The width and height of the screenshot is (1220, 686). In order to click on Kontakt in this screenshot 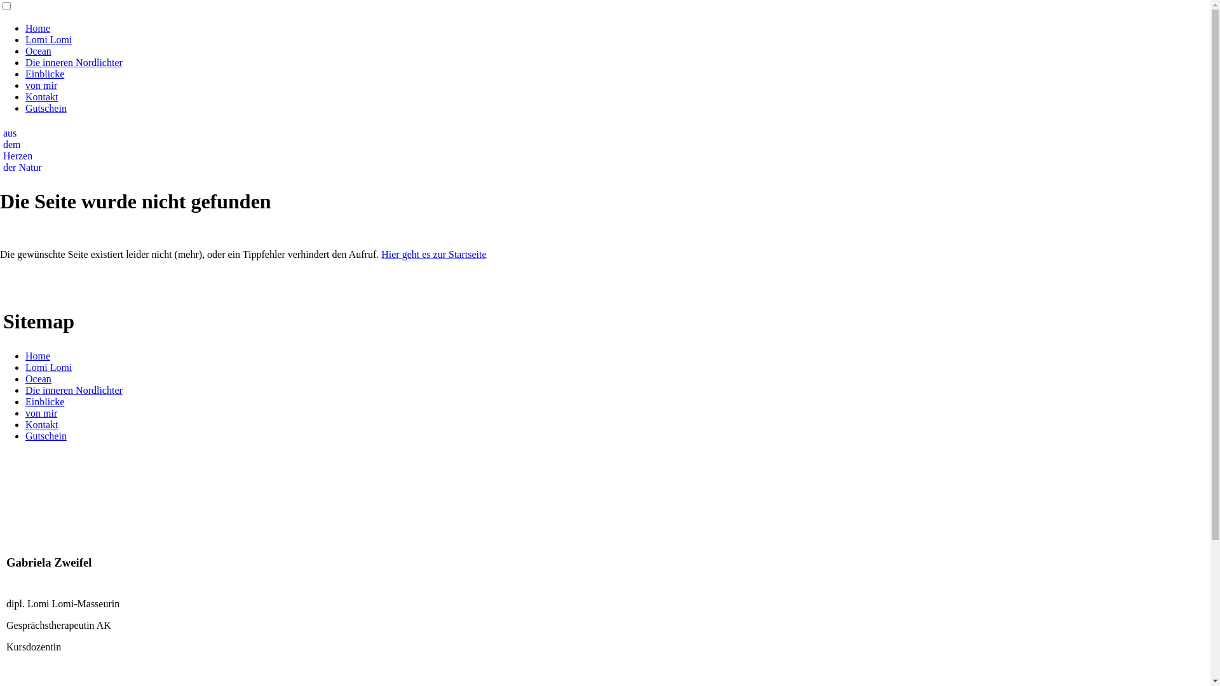, I will do `click(42, 97)`.